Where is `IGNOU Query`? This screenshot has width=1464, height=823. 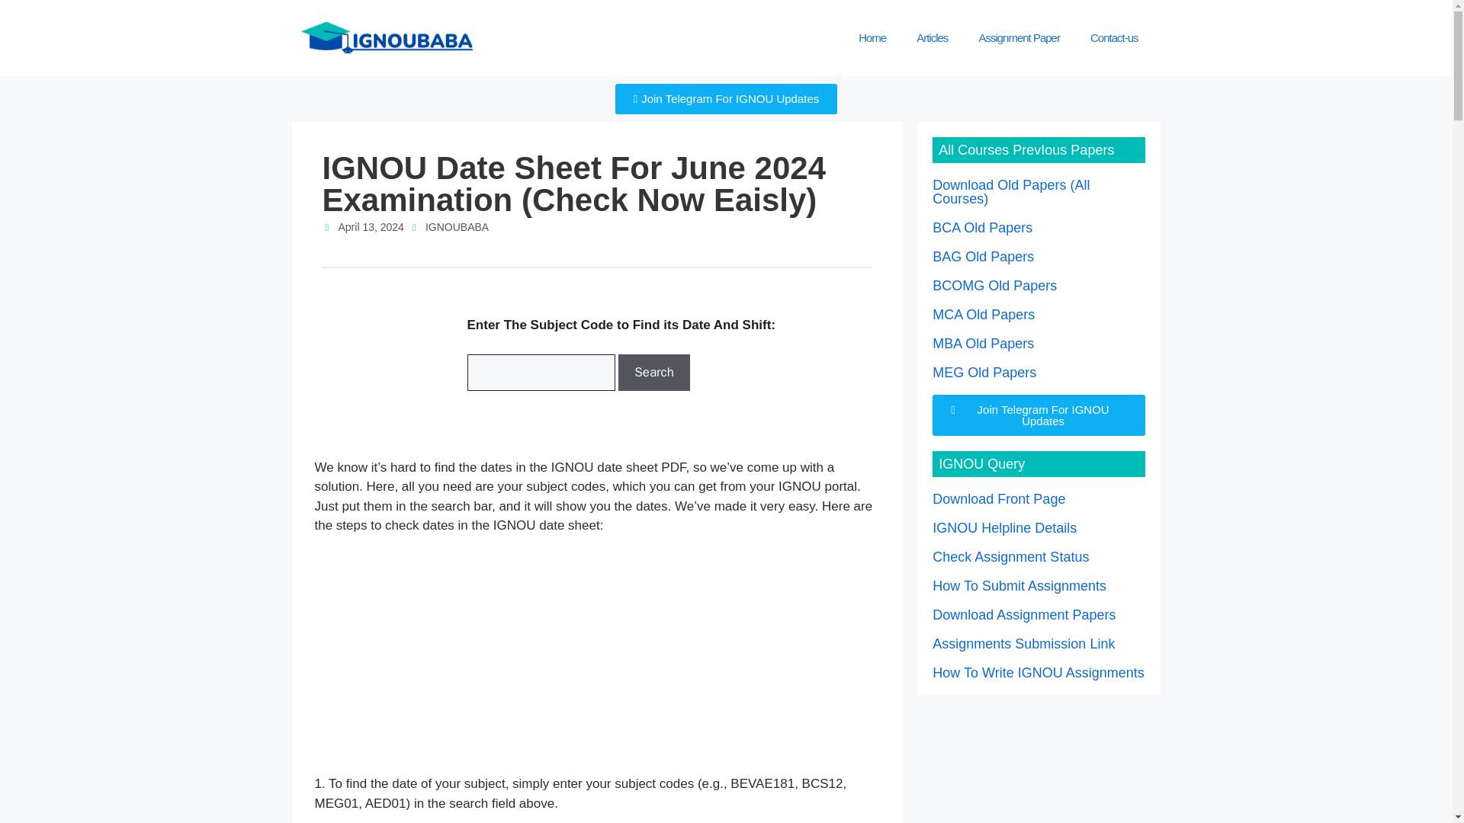
IGNOU Query is located at coordinates (981, 463).